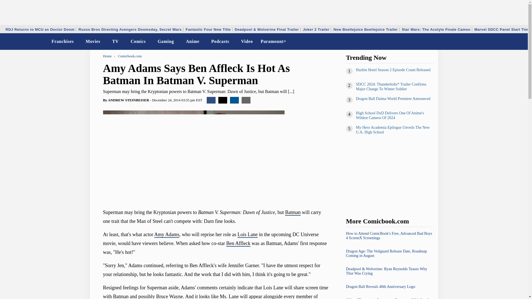 This screenshot has width=532, height=299. I want to click on Fantastic Four New Title, so click(208, 29).